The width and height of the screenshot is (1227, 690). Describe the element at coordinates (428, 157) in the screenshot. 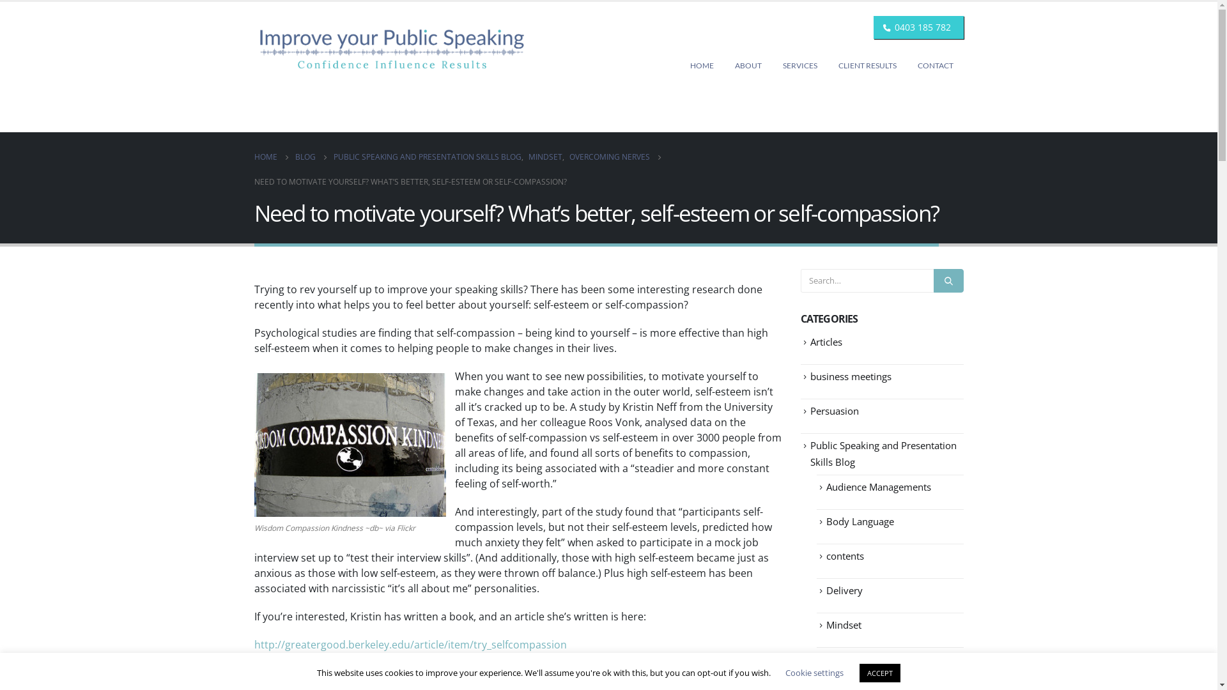

I see `PUBLIC SPEAKING AND PRESENTATION SKILLS BLOG` at that location.